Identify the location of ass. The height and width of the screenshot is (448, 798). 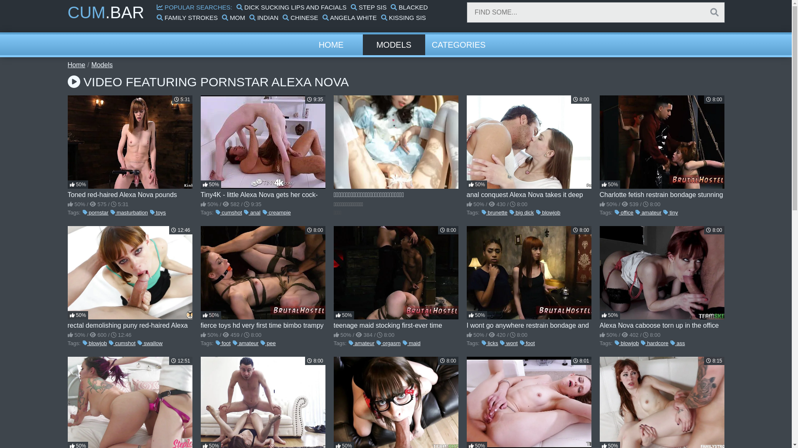
(677, 343).